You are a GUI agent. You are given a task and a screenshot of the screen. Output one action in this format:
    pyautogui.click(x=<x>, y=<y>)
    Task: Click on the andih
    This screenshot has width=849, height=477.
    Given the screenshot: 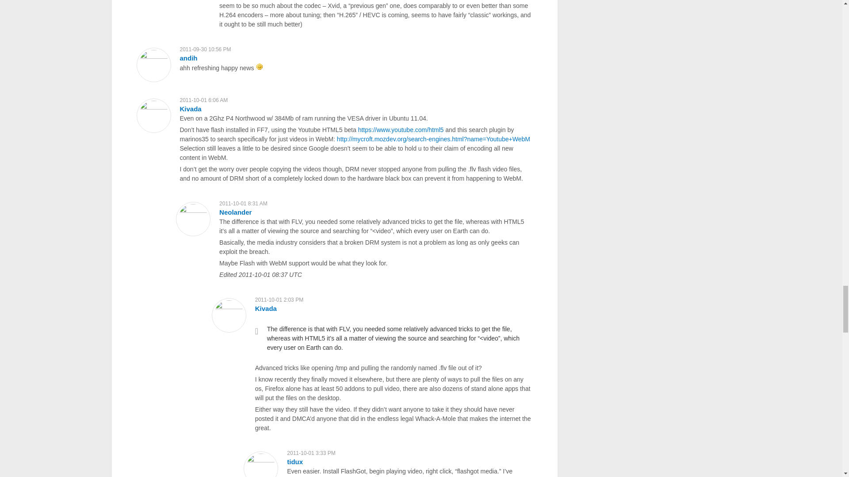 What is the action you would take?
    pyautogui.click(x=188, y=58)
    